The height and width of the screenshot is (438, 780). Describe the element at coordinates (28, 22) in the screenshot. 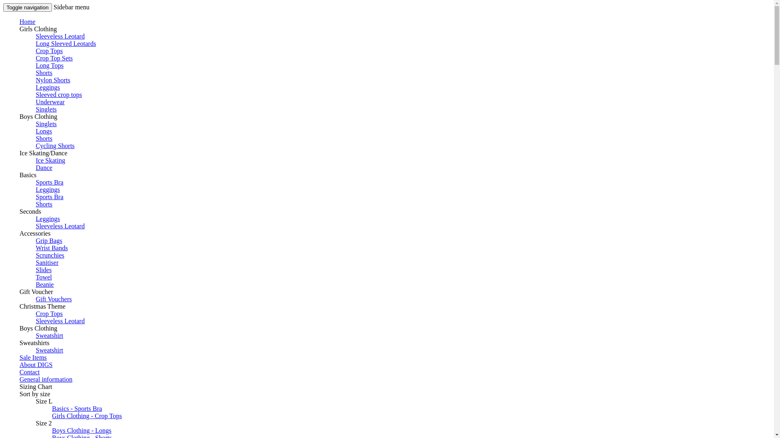

I see `Home` at that location.